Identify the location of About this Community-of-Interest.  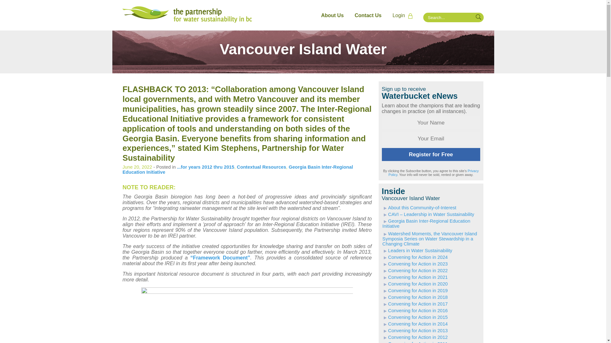
(419, 208).